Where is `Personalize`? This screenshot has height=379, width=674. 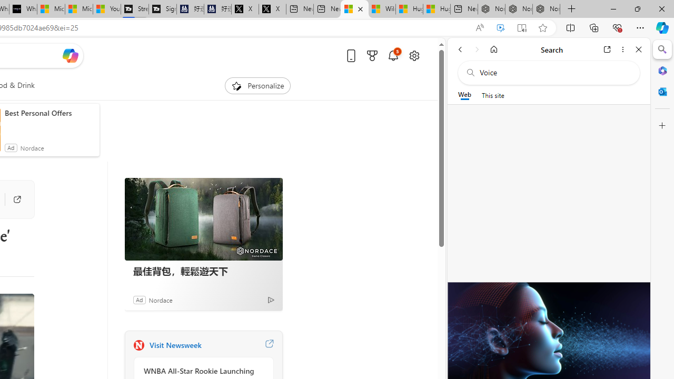 Personalize is located at coordinates (257, 85).